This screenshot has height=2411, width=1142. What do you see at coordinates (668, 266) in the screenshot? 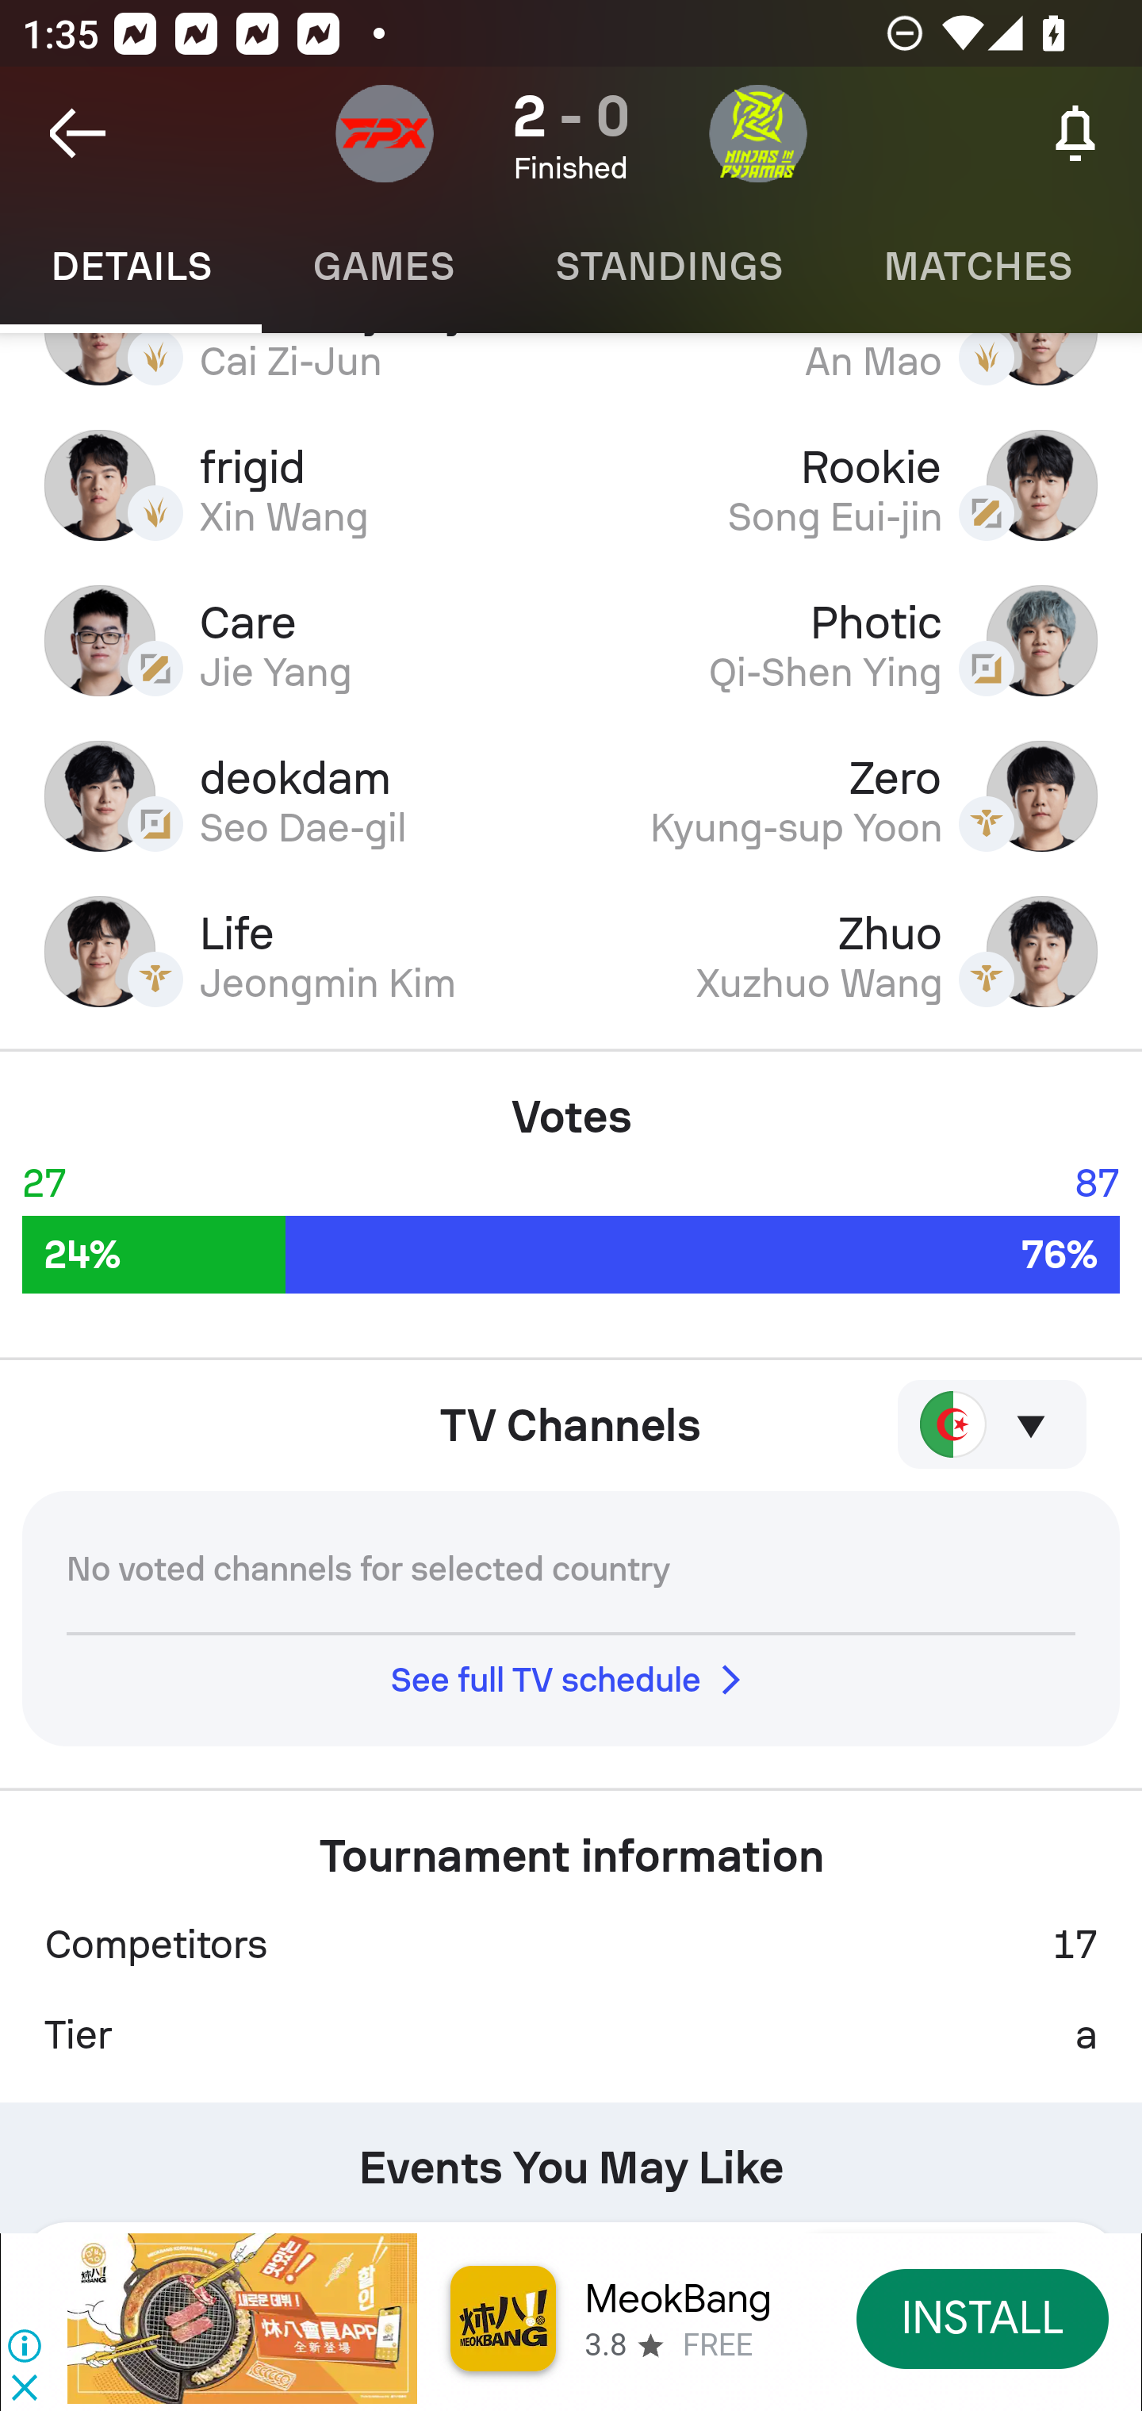
I see `Standings STANDINGS` at bounding box center [668, 266].